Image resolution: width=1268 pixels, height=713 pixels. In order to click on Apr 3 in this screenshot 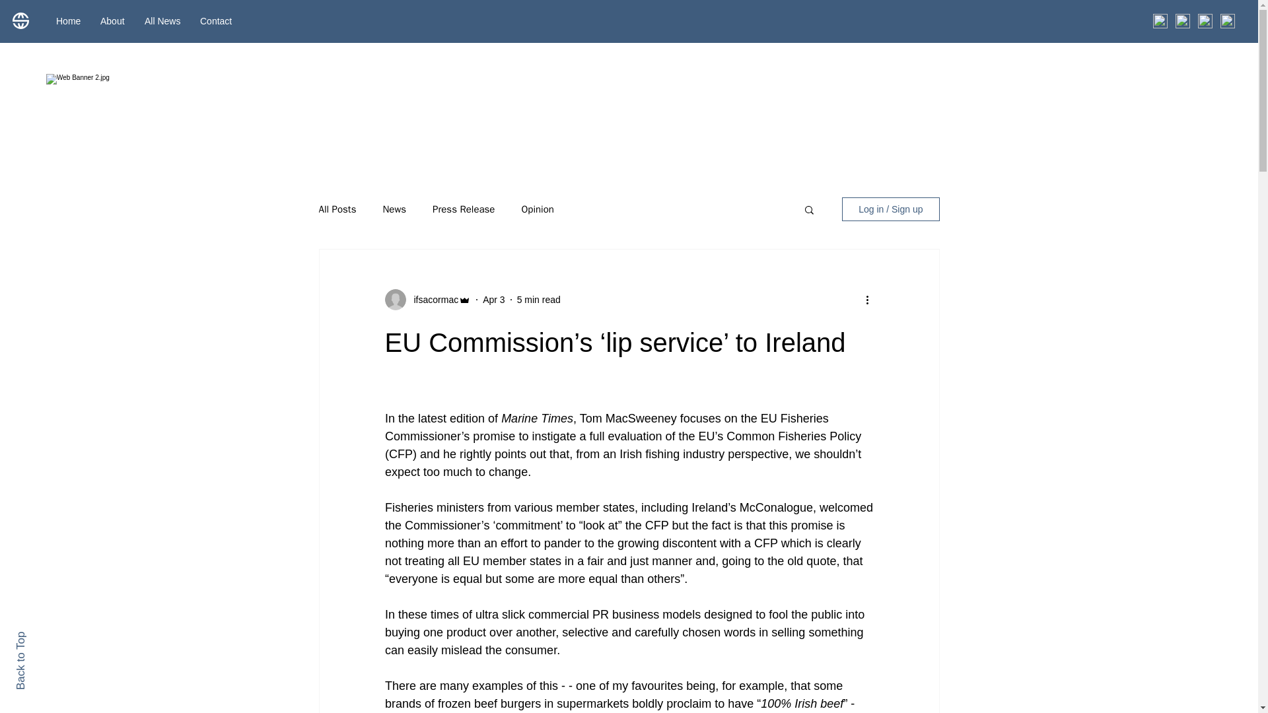, I will do `click(494, 300)`.